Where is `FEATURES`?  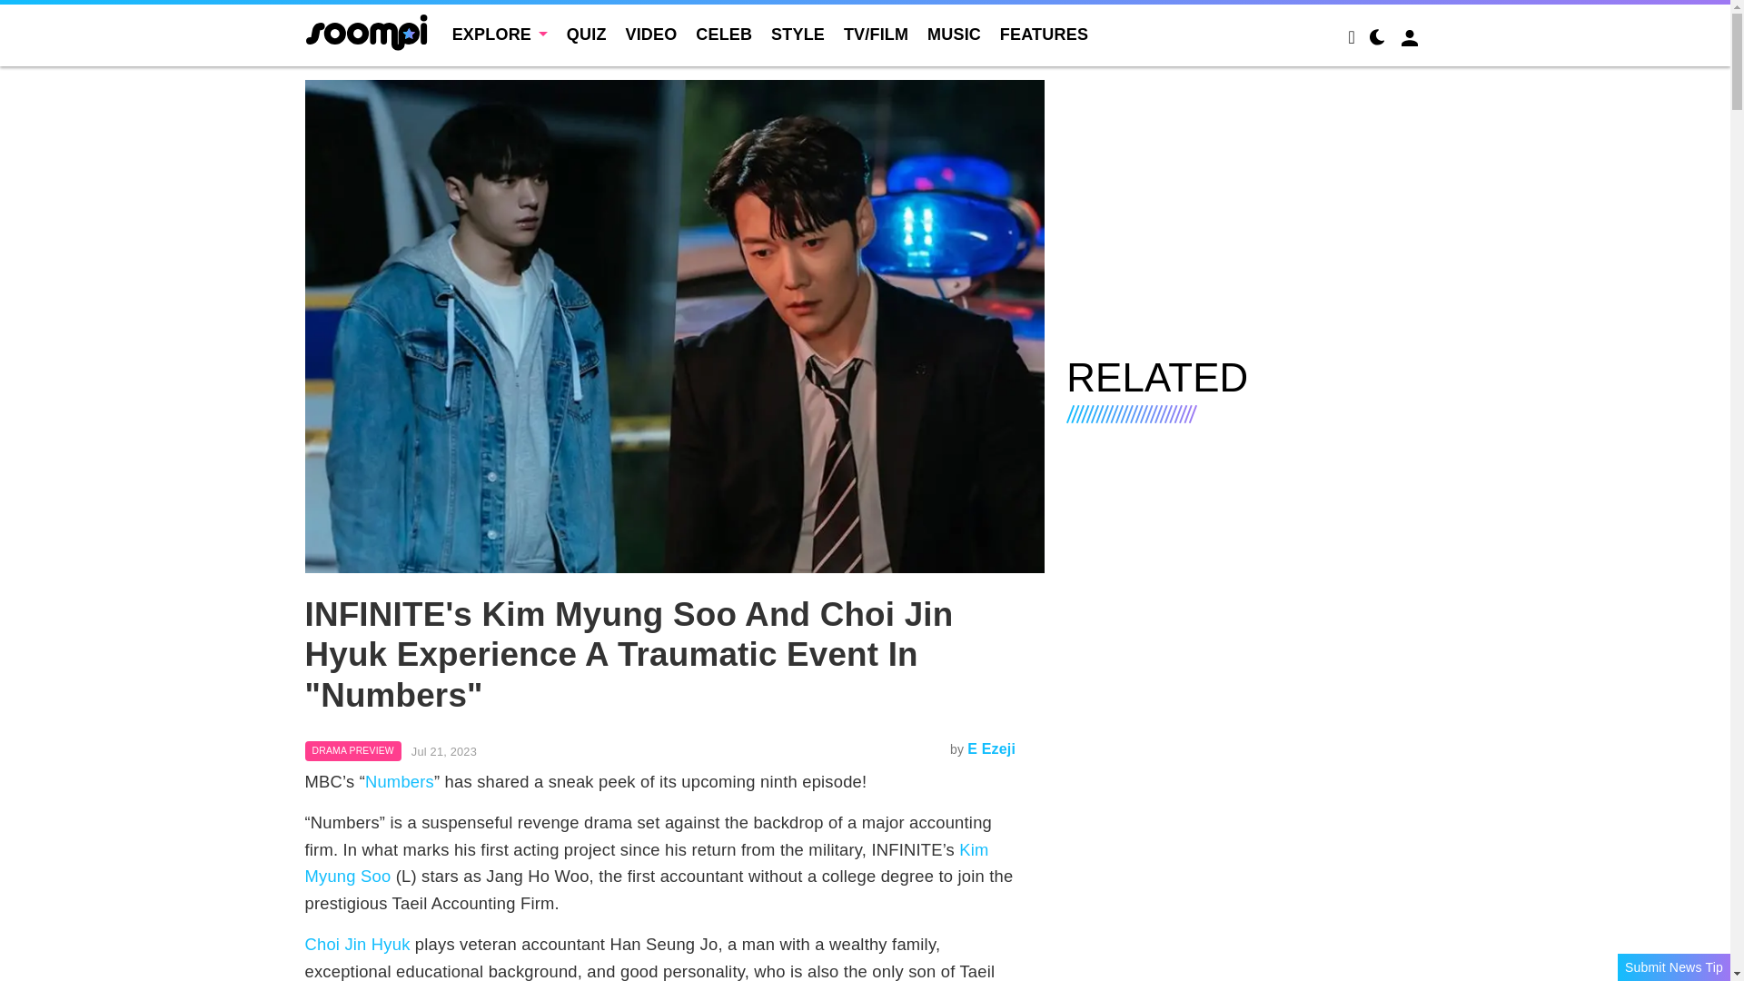
FEATURES is located at coordinates (1044, 35).